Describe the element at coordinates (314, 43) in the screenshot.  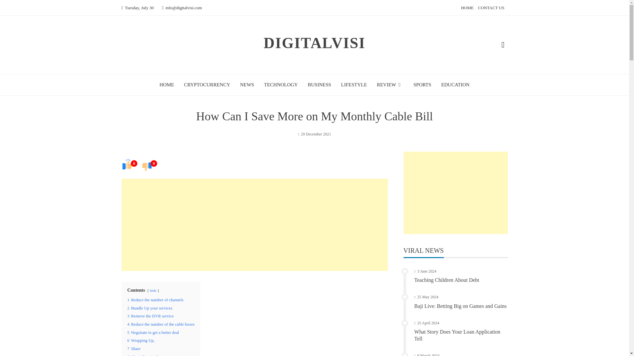
I see `DIGITALVISI` at that location.